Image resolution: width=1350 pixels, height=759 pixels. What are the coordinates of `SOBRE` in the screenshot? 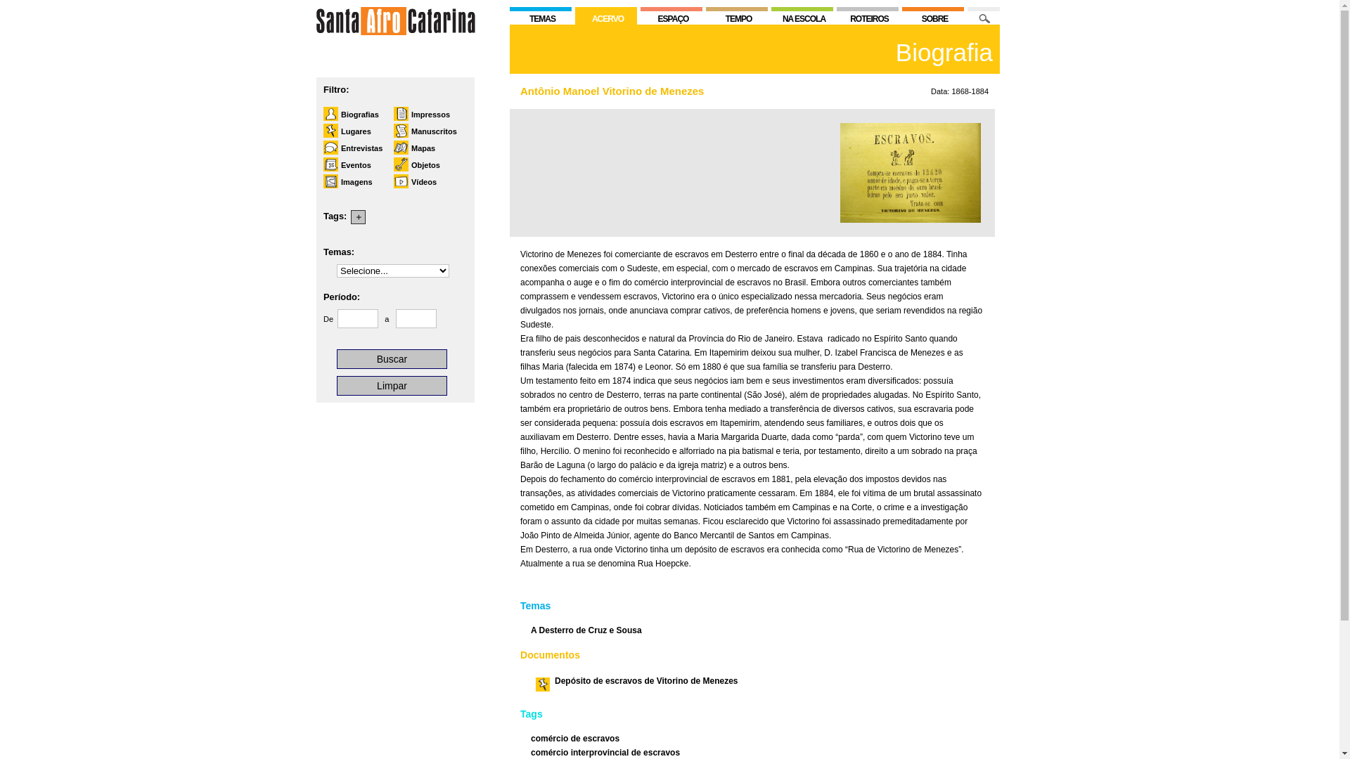 It's located at (933, 9).